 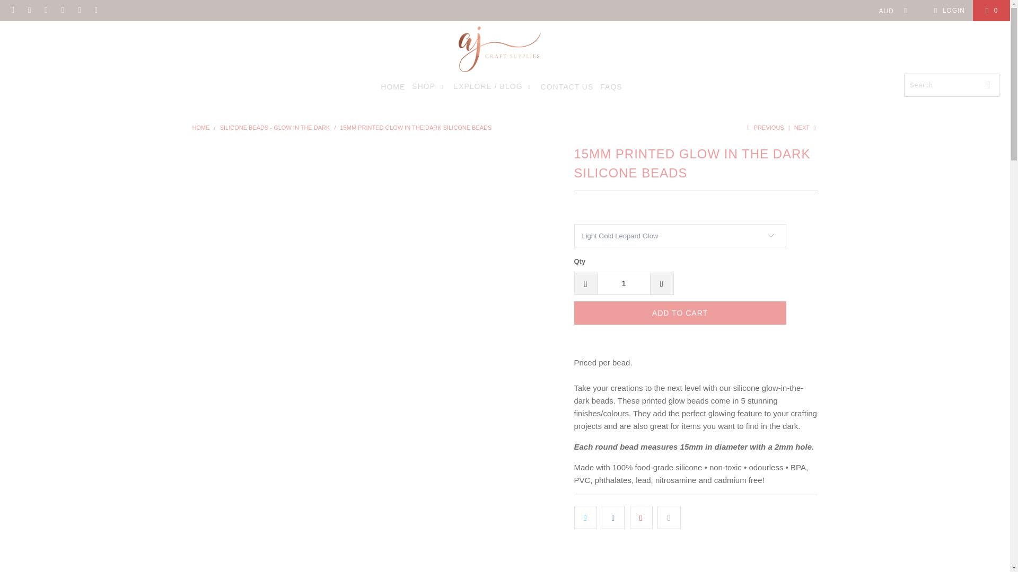 I want to click on AJ Craft Supplies on Instagram, so click(x=46, y=11).